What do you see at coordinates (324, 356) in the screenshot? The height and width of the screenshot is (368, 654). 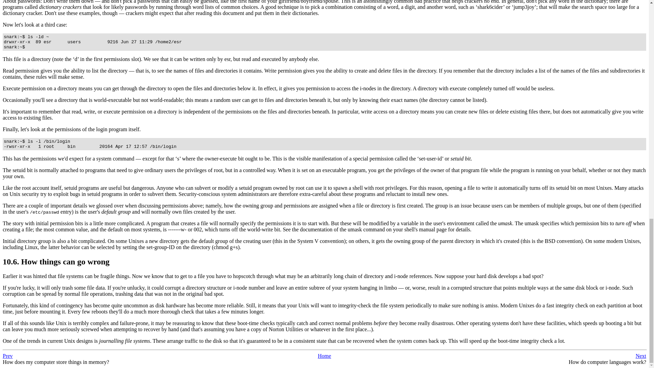 I see `Home` at bounding box center [324, 356].